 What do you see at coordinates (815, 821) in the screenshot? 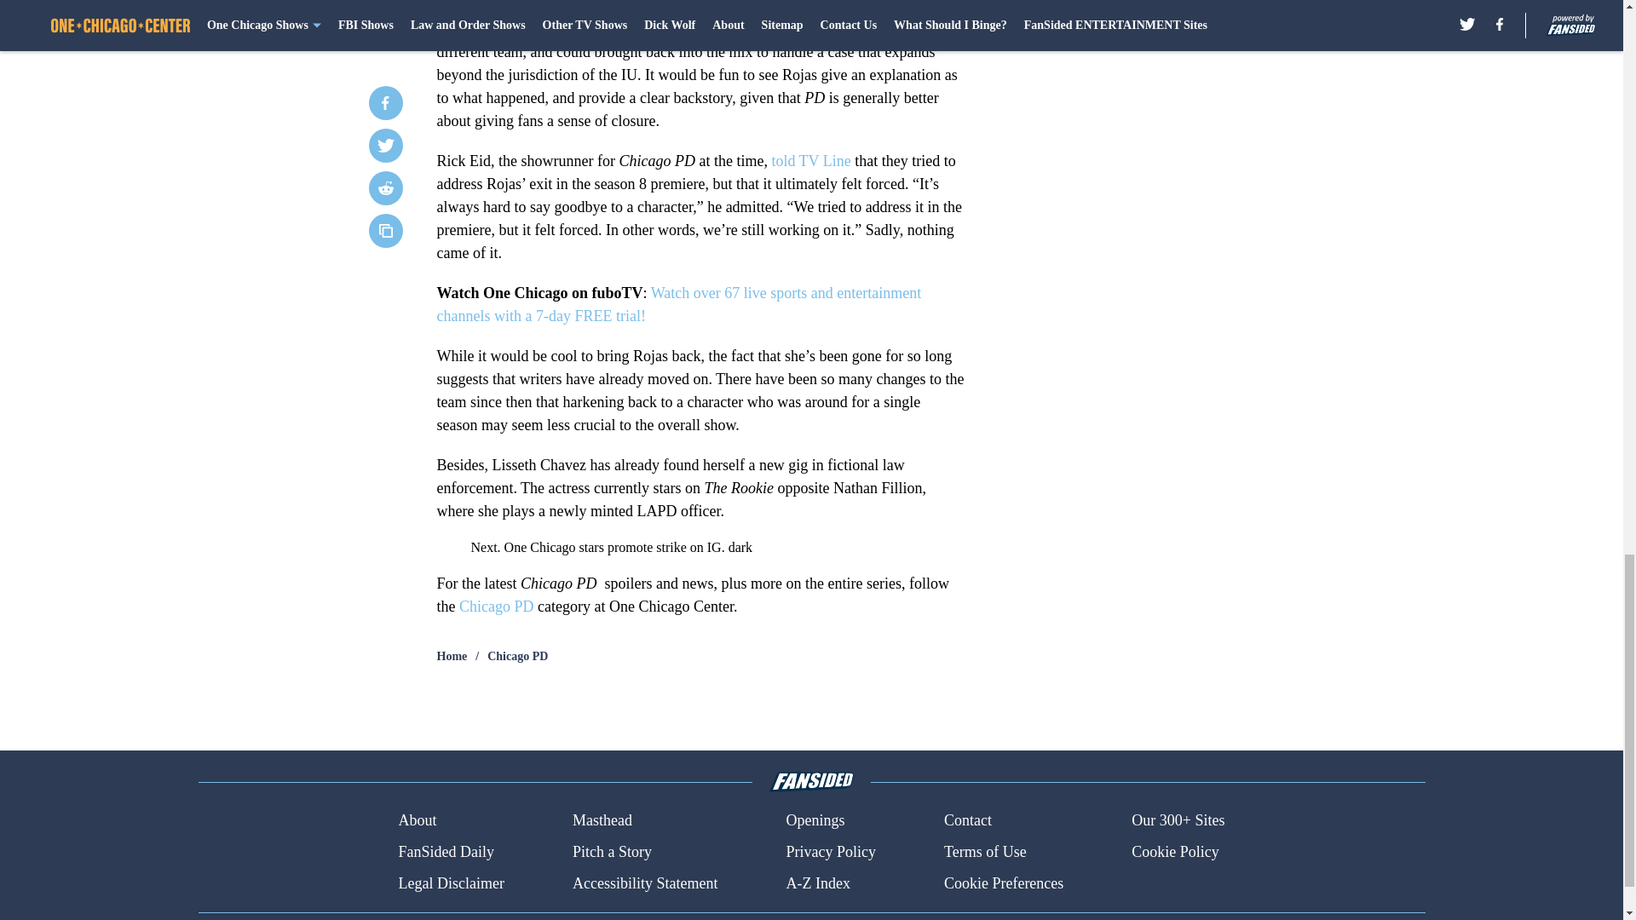
I see `Openings` at bounding box center [815, 821].